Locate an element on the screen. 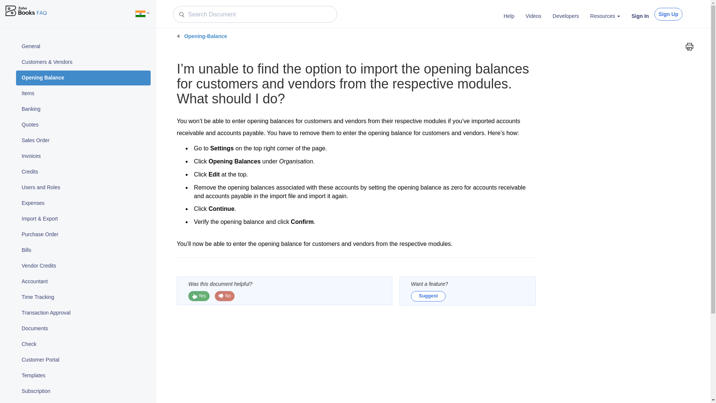 The height and width of the screenshot is (403, 716). Print this page is located at coordinates (689, 46).